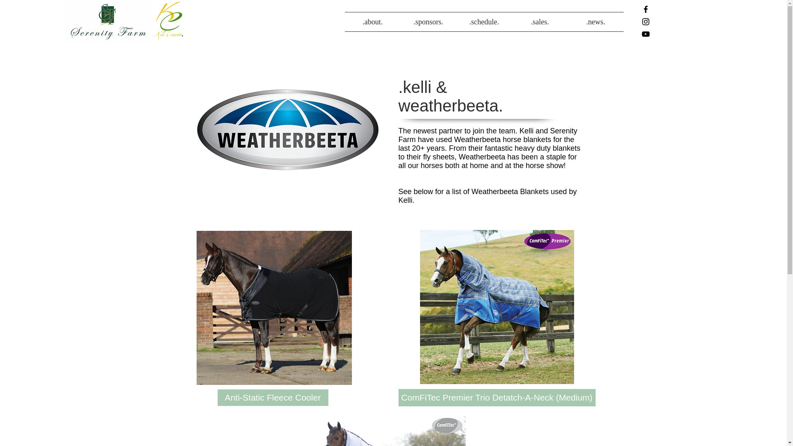 The width and height of the screenshot is (793, 446). What do you see at coordinates (540, 21) in the screenshot?
I see `.sales.` at bounding box center [540, 21].